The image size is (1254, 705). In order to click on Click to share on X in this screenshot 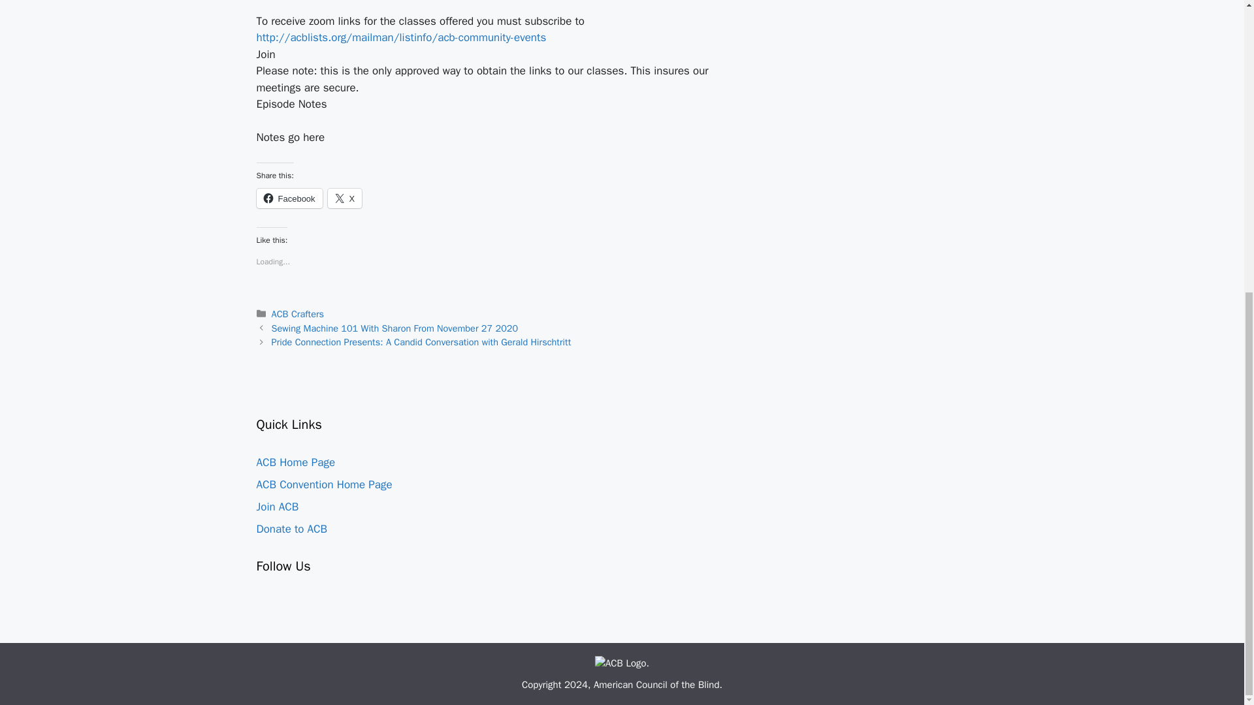, I will do `click(345, 198)`.